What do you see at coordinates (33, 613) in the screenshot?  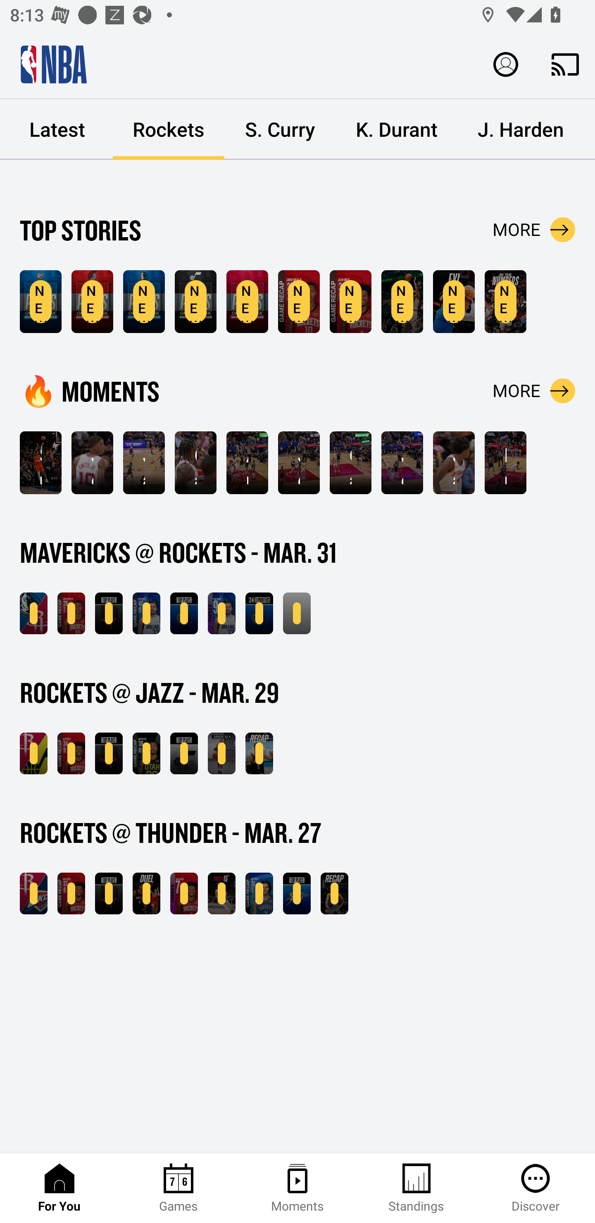 I see `NEW DAL @ HOU HIGHLIGHTS` at bounding box center [33, 613].